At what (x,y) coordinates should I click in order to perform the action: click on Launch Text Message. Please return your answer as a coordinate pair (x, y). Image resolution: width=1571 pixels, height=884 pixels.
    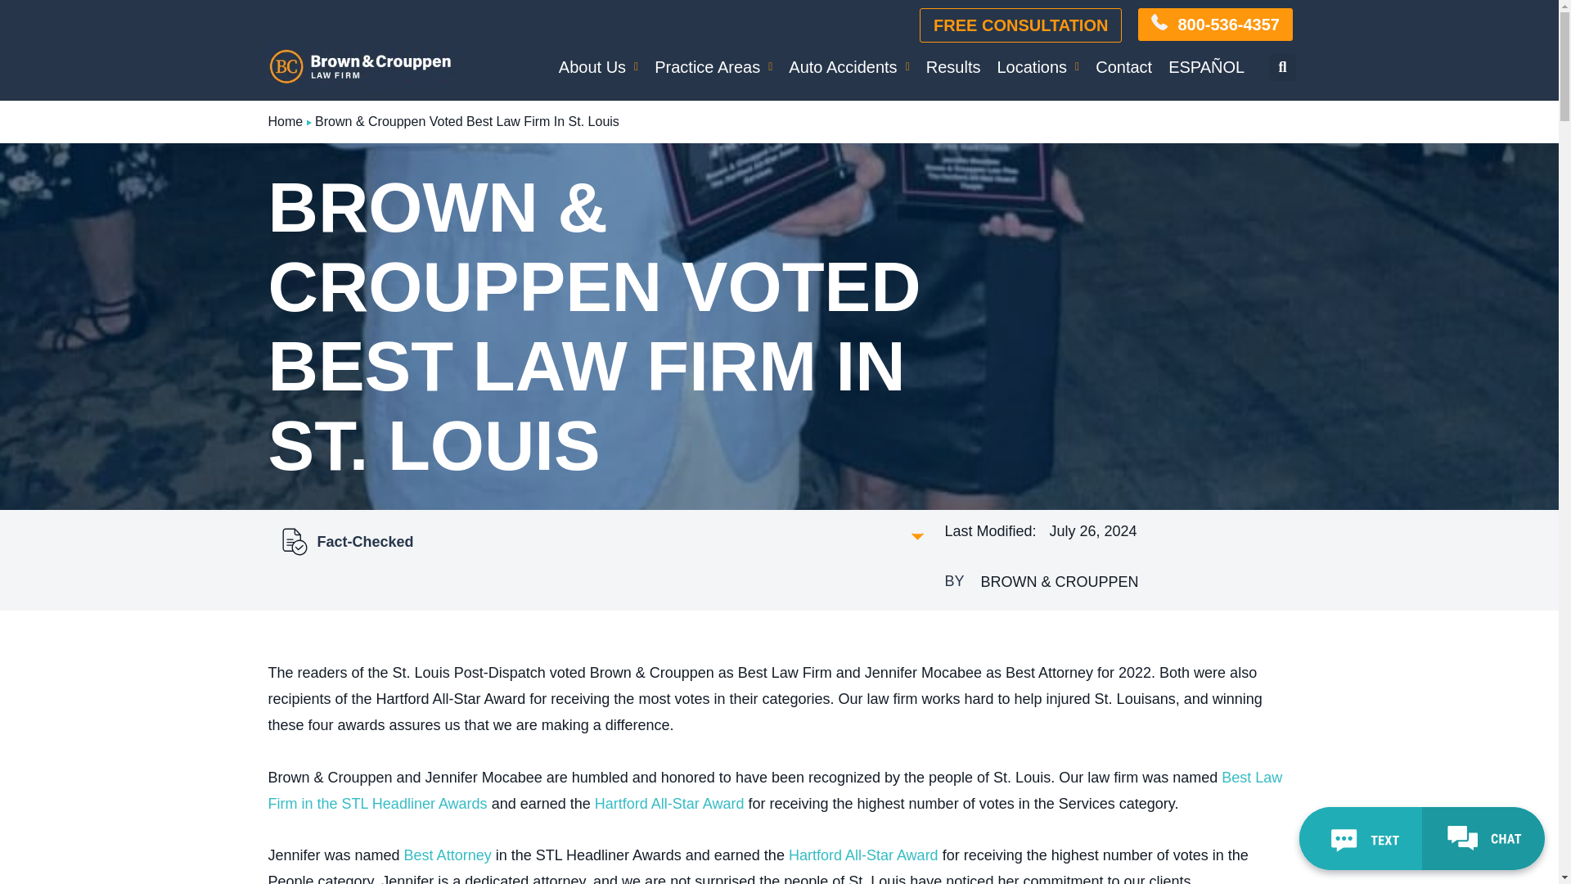
    Looking at the image, I should click on (1360, 838).